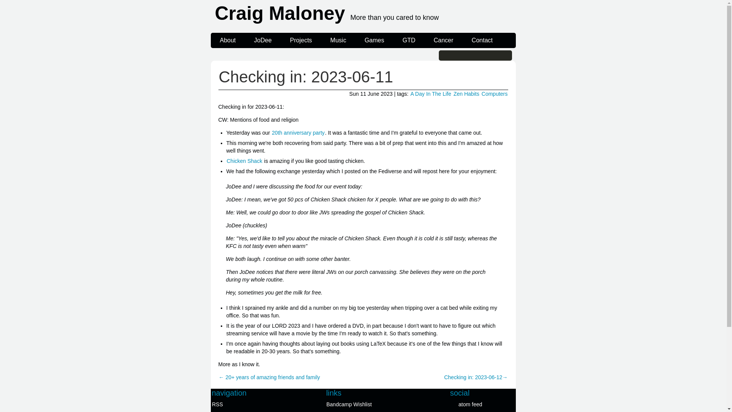 The width and height of the screenshot is (732, 412). What do you see at coordinates (244, 161) in the screenshot?
I see `Chicken Shack` at bounding box center [244, 161].